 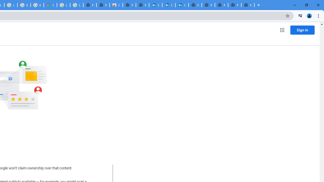 I want to click on Cookie Policy | LinkedIn, so click(x=155, y=5).